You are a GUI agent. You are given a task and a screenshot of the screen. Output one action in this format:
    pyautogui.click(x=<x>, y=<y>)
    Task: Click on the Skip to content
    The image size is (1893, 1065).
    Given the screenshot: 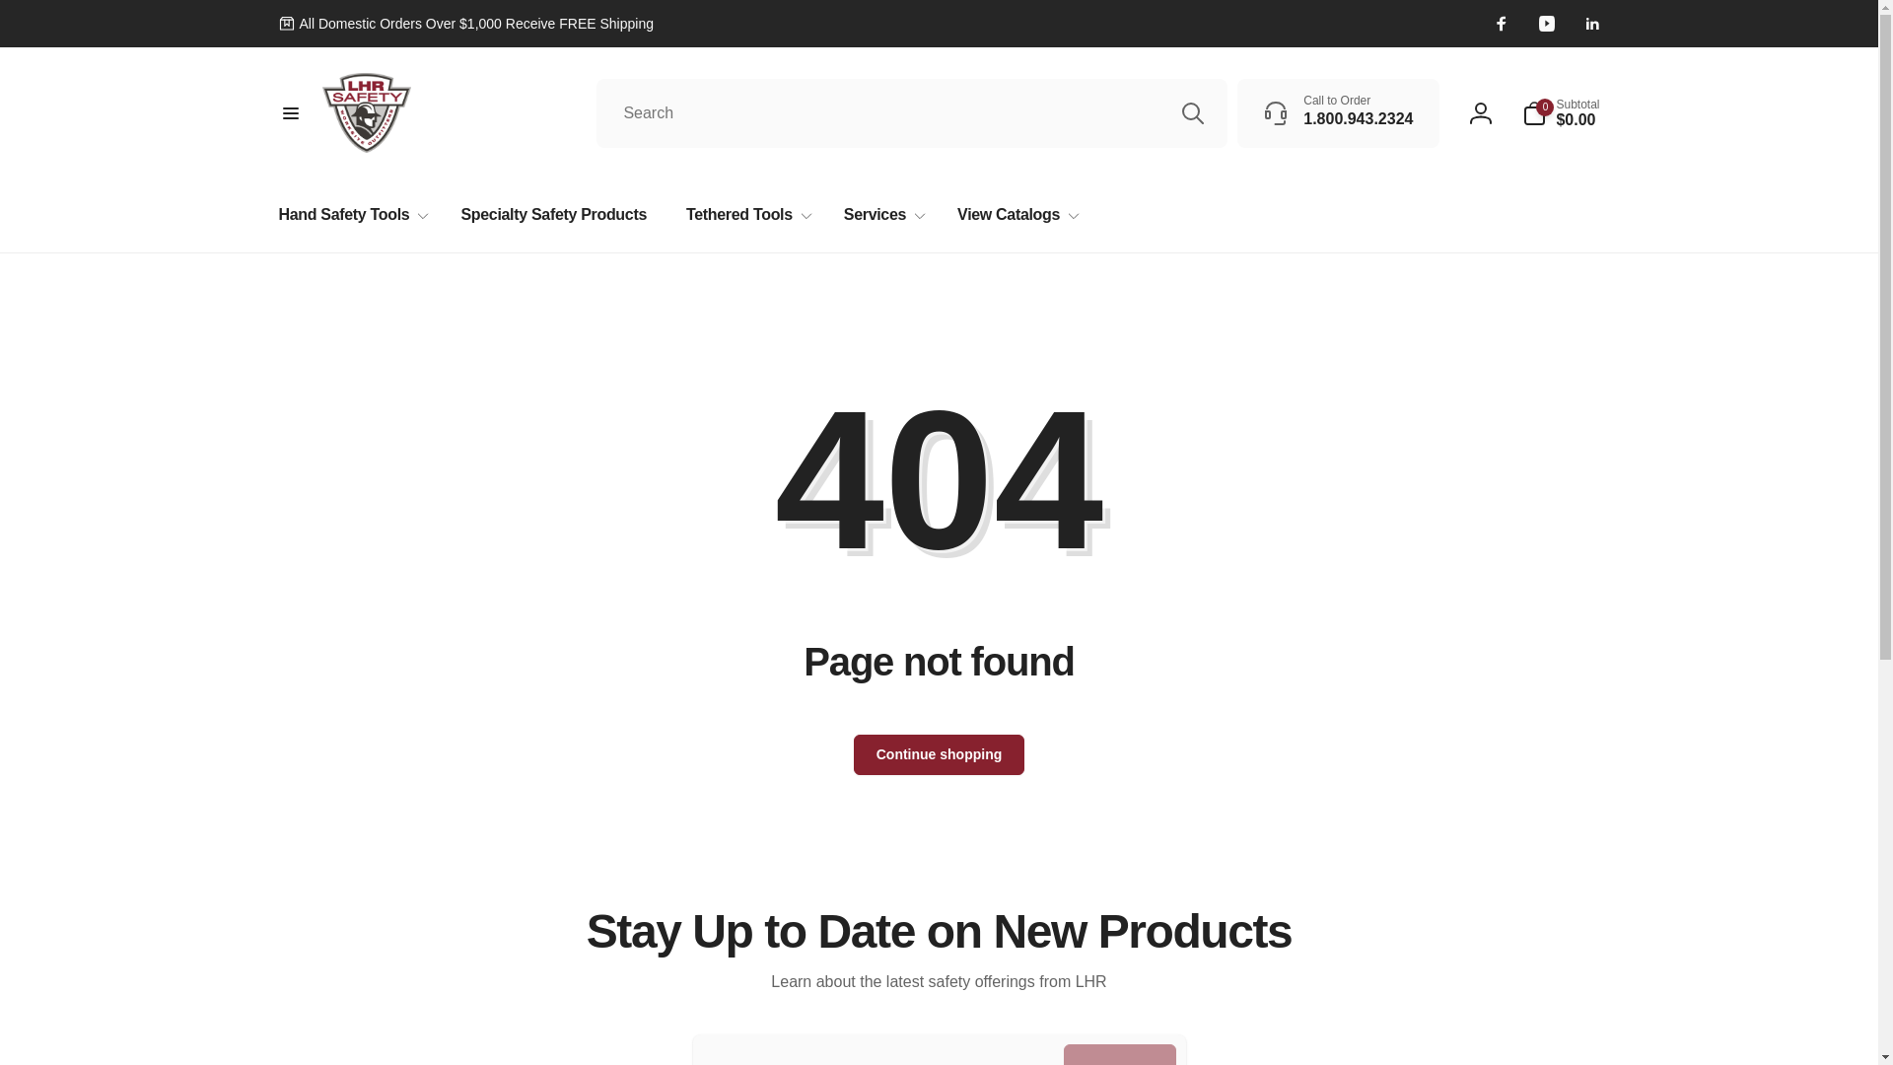 What is the action you would take?
    pyautogui.click(x=32, y=21)
    